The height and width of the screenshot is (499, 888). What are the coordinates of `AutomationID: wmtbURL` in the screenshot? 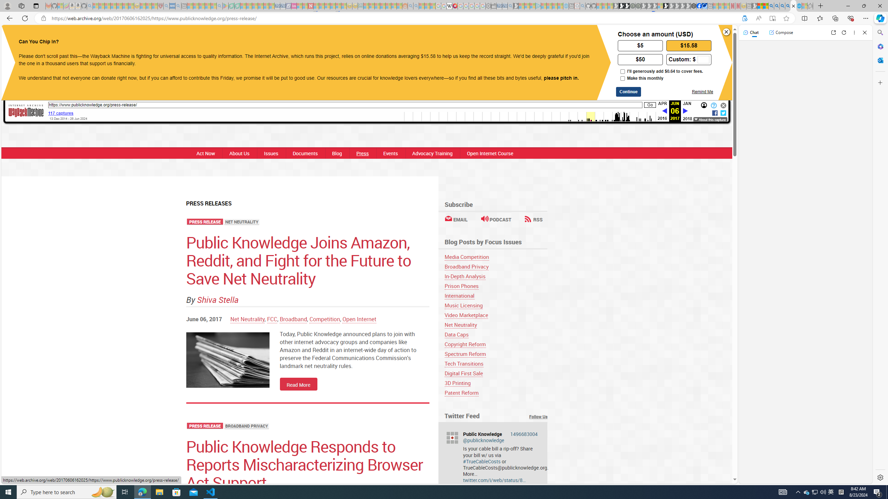 It's located at (345, 105).